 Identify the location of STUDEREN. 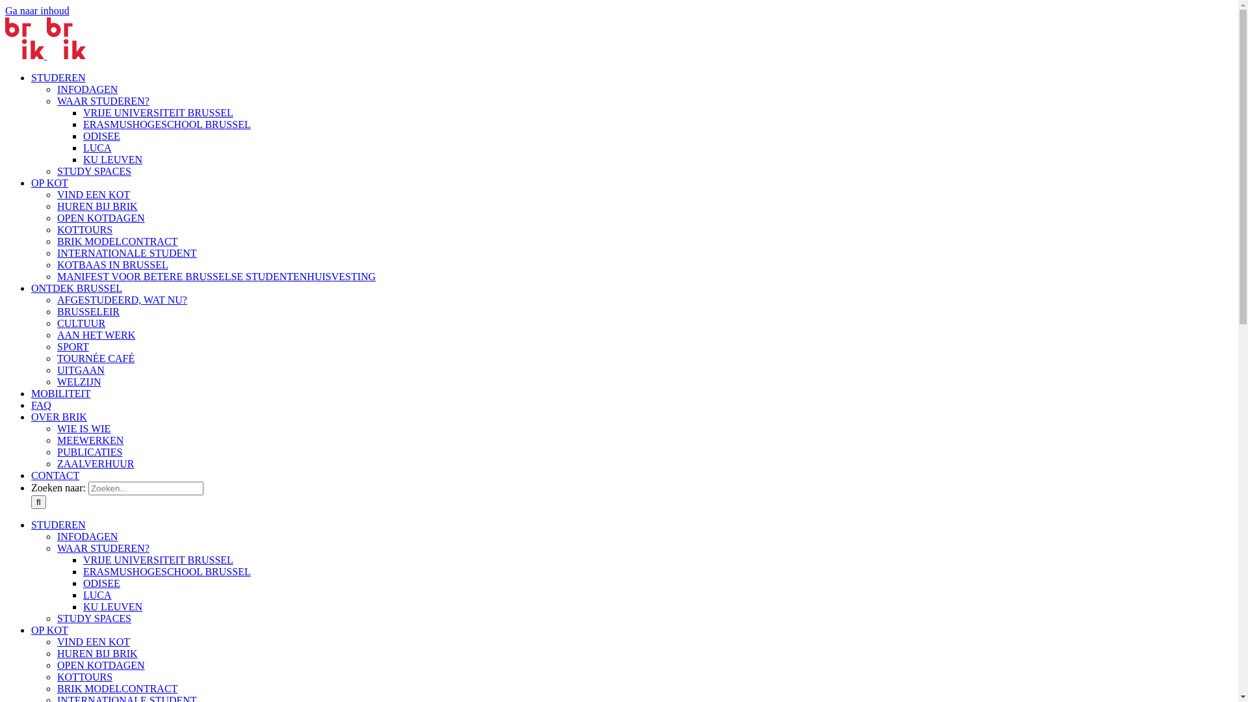
(58, 525).